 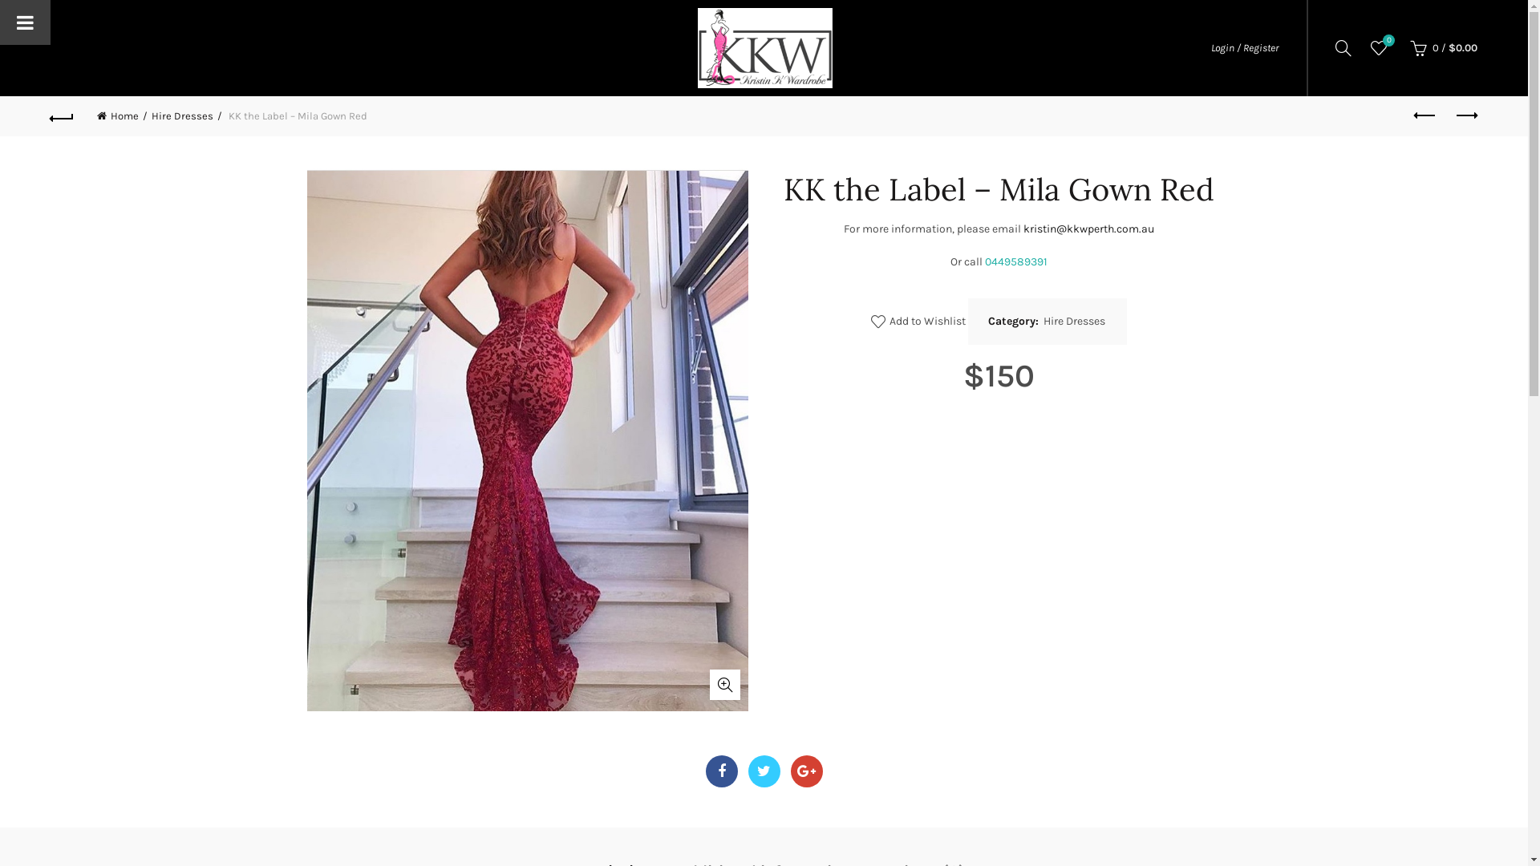 I want to click on Hire Dresses, so click(x=1073, y=322).